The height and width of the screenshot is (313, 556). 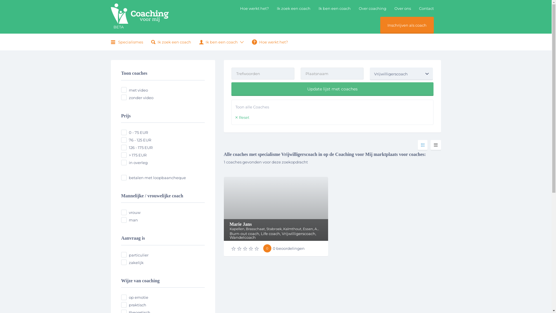 I want to click on female, so click(x=124, y=212).